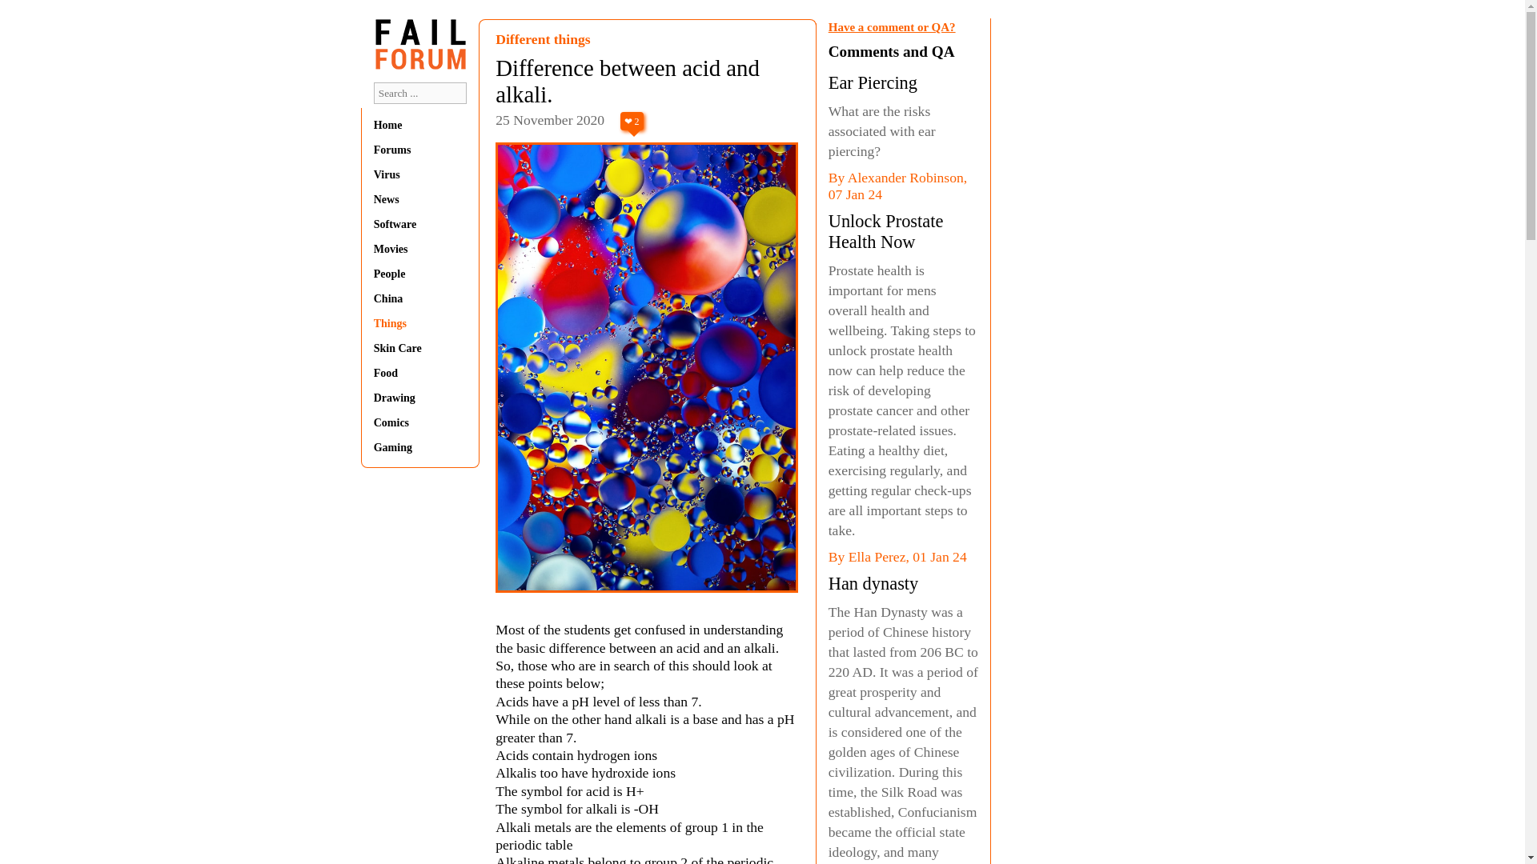  What do you see at coordinates (419, 174) in the screenshot?
I see `Virus` at bounding box center [419, 174].